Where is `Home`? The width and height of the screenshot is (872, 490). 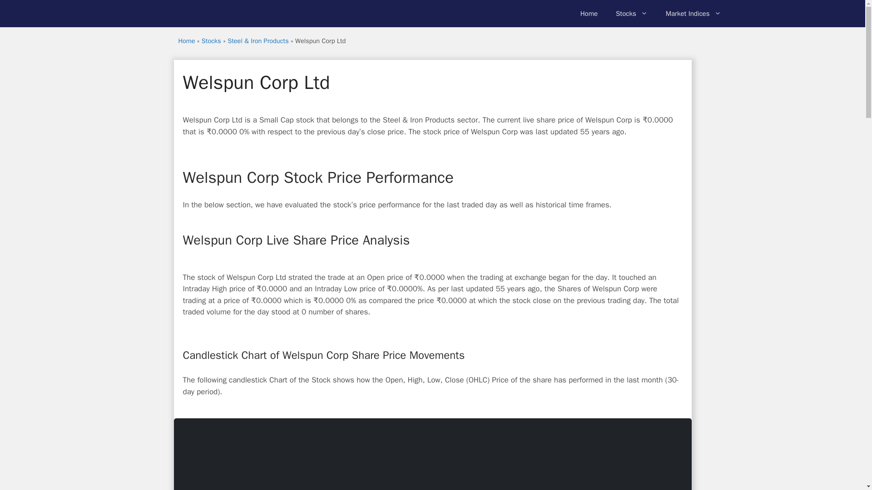
Home is located at coordinates (589, 14).